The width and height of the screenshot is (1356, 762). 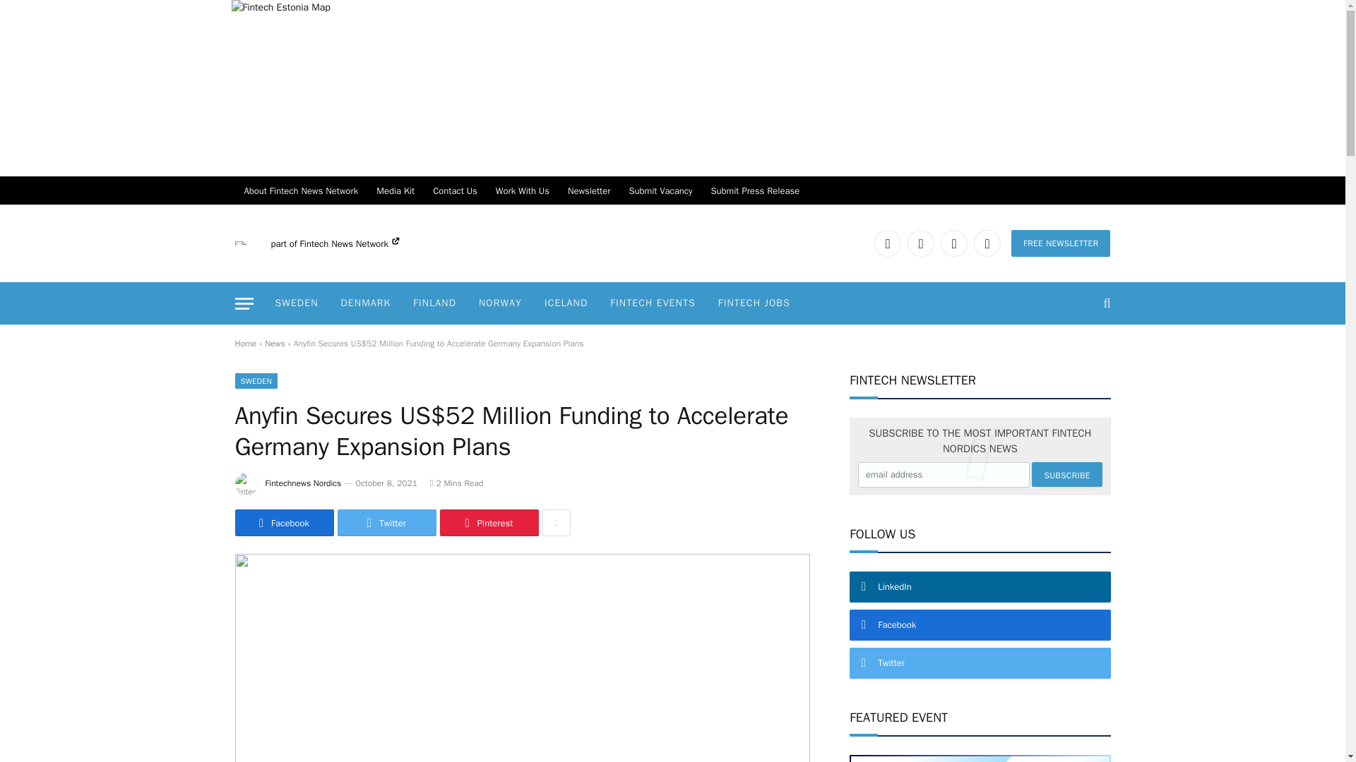 I want to click on Contact Us, so click(x=455, y=190).